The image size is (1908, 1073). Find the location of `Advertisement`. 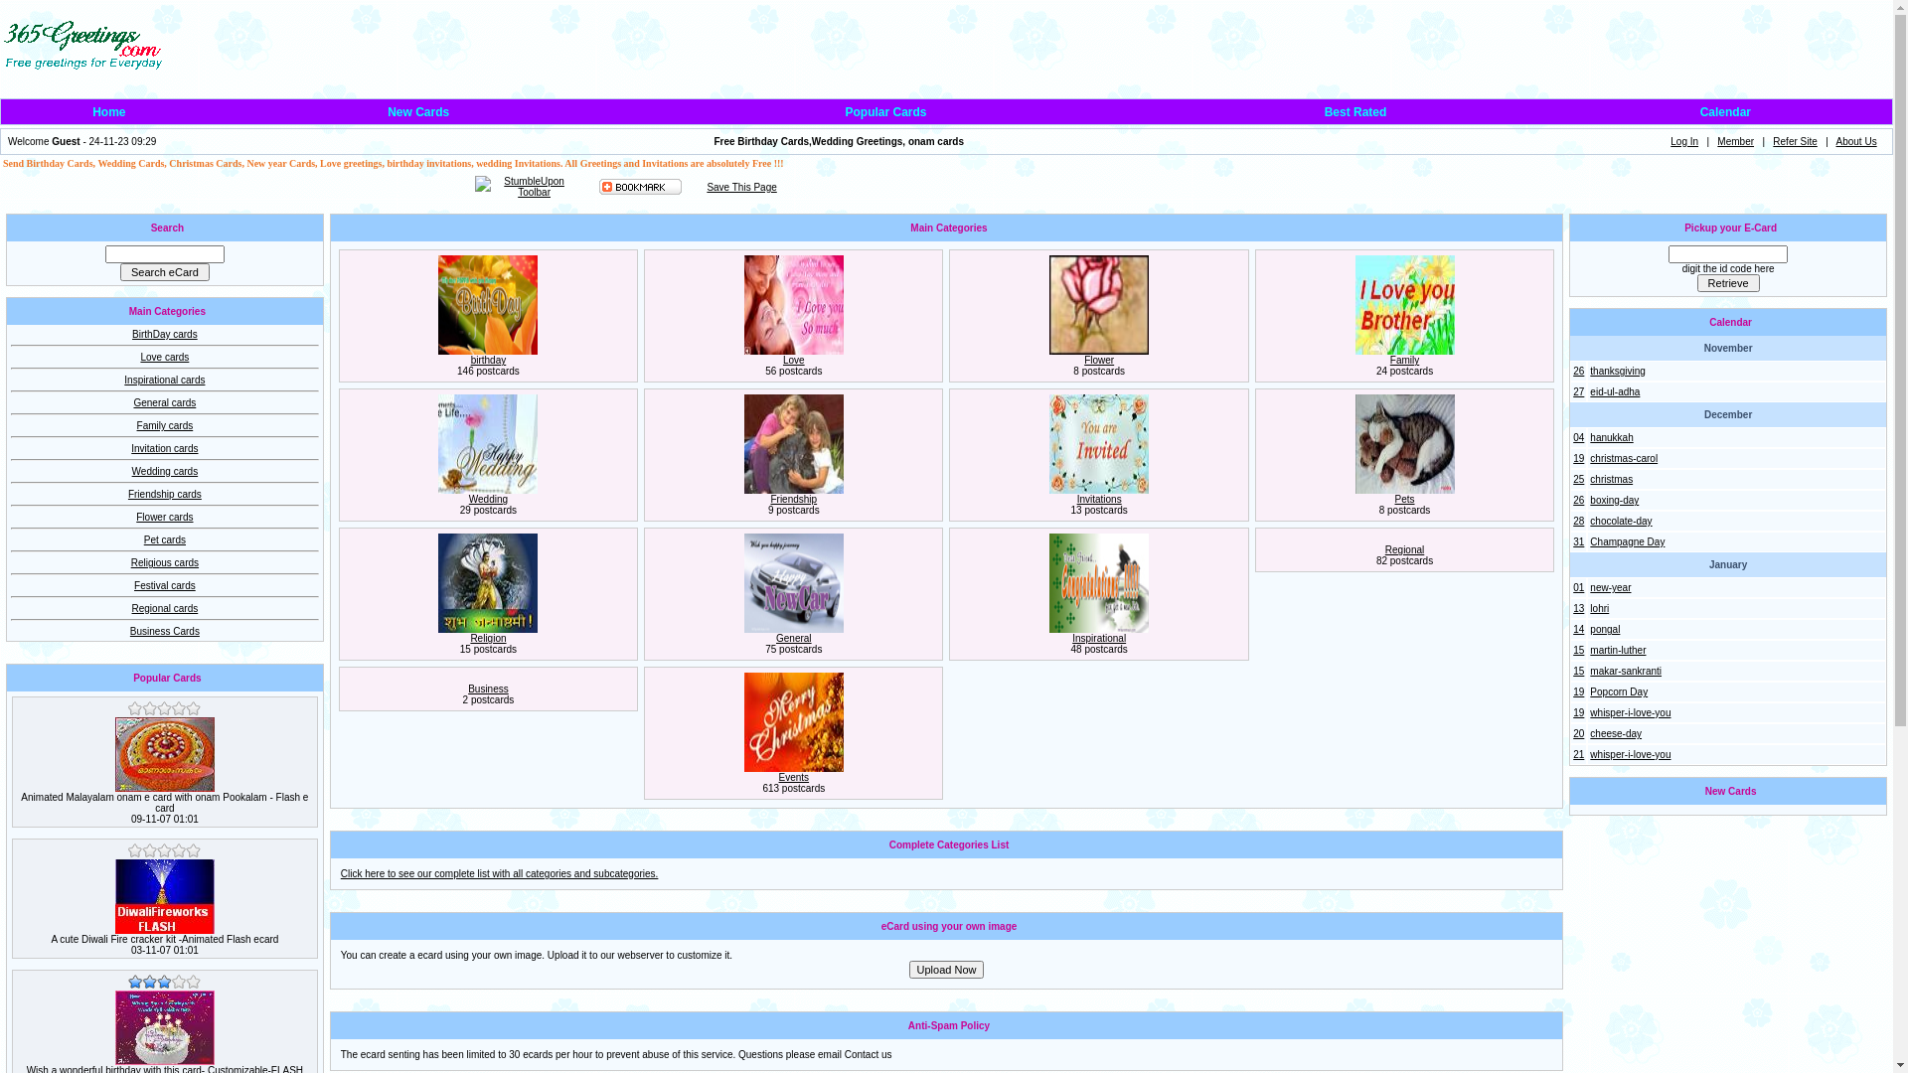

Advertisement is located at coordinates (238, 187).